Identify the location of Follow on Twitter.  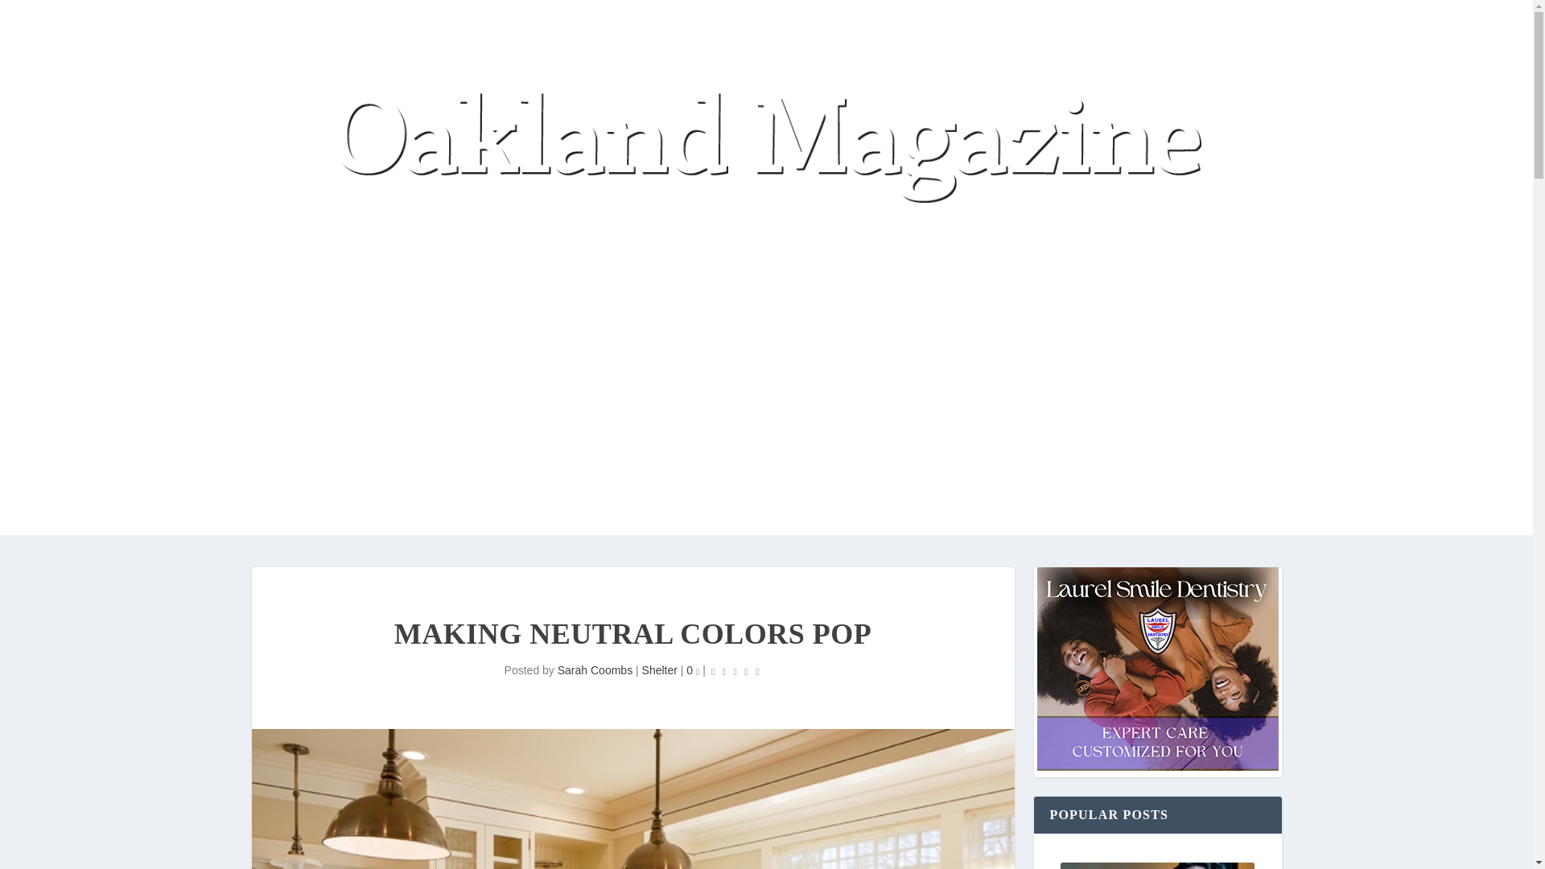
(895, 423).